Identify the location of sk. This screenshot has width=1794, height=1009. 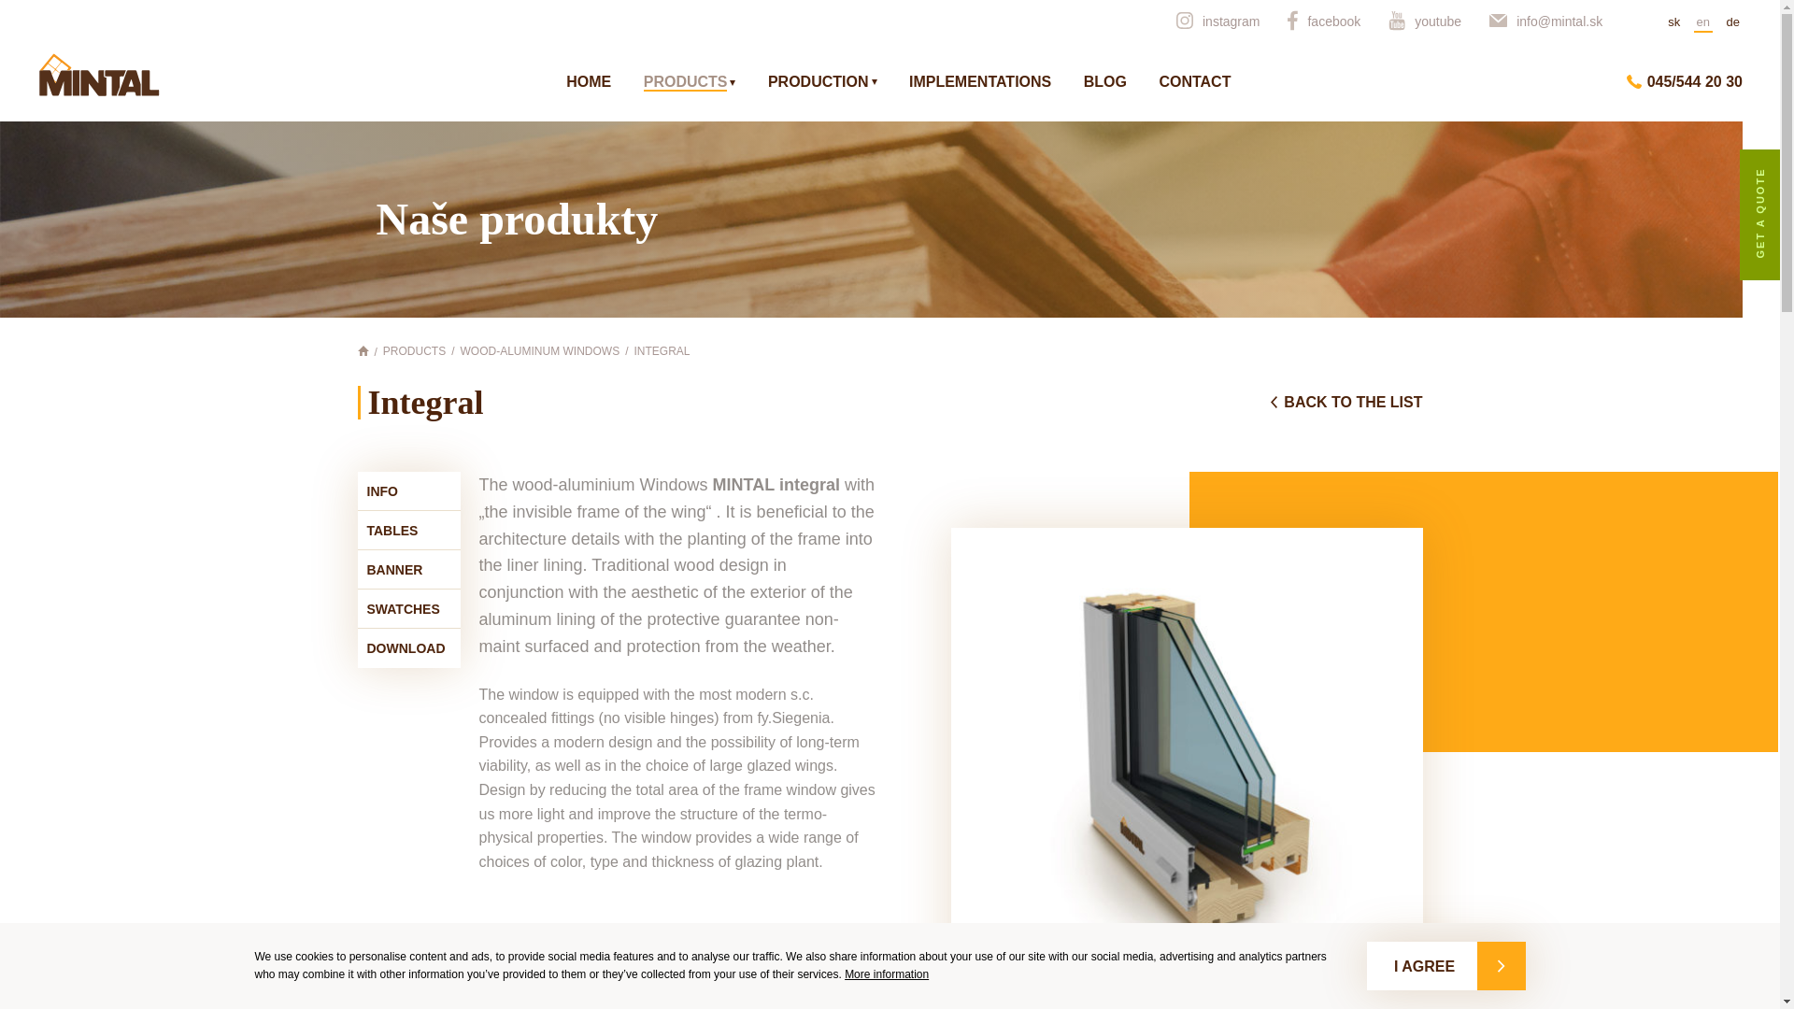
(1673, 22).